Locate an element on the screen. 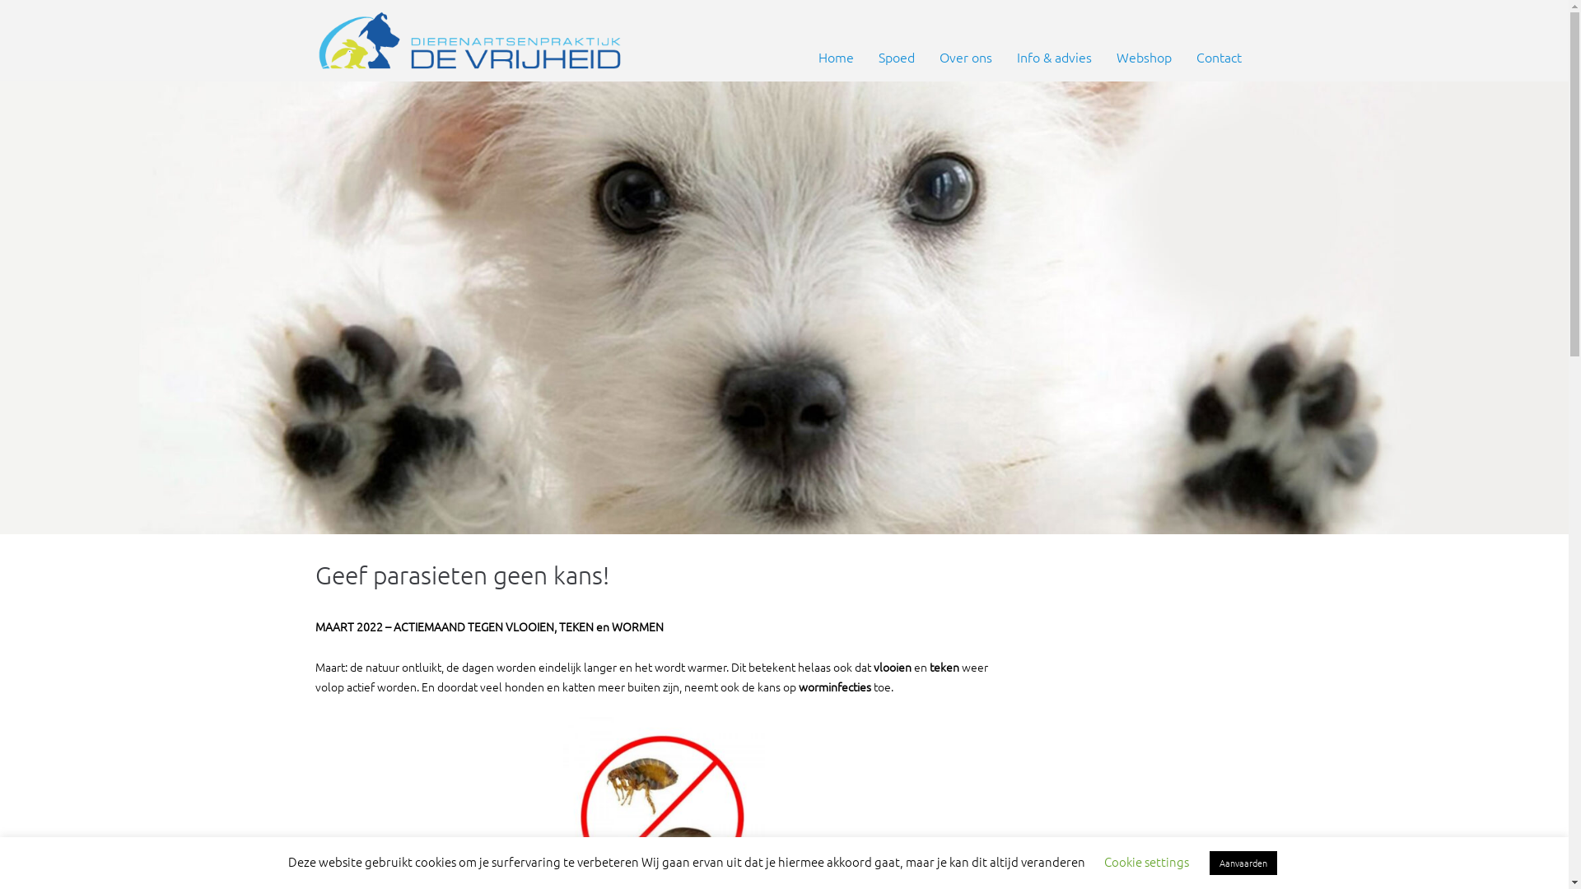  Aanvaarden is located at coordinates (1243, 863).